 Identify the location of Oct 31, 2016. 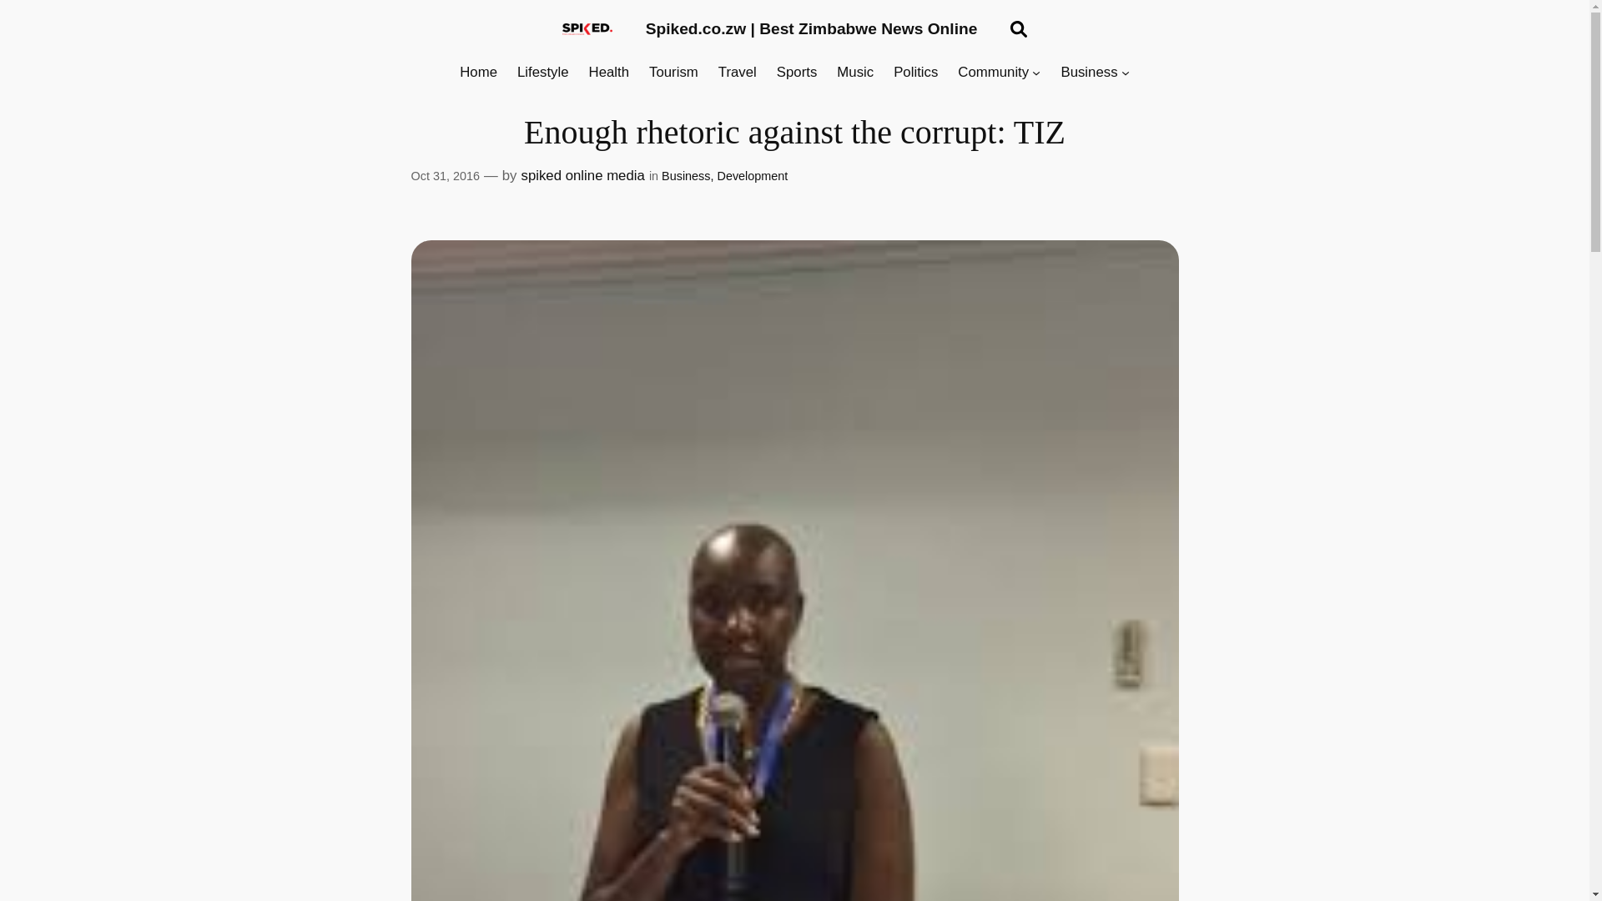
(444, 176).